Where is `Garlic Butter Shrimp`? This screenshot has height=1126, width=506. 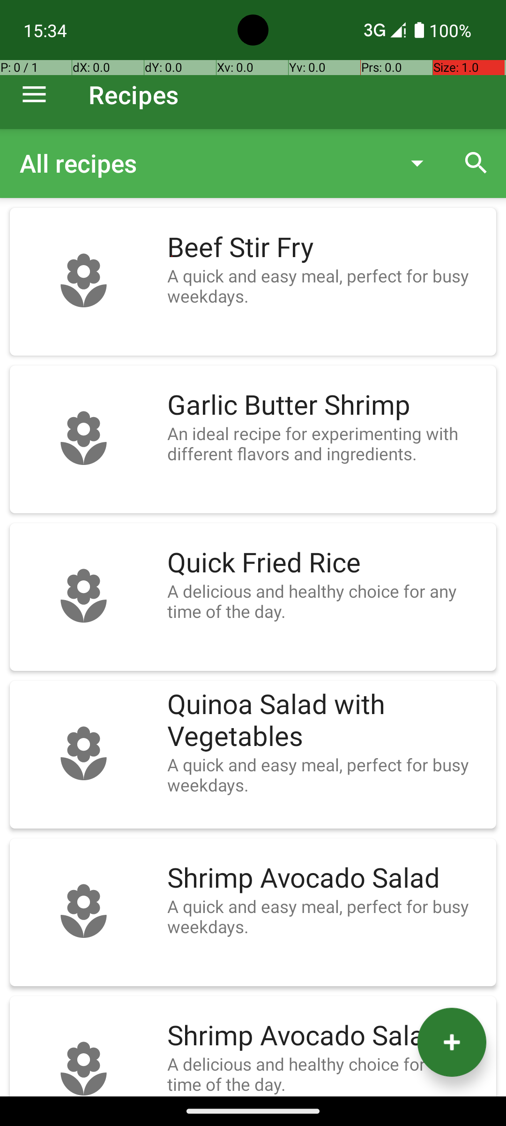
Garlic Butter Shrimp is located at coordinates (327, 405).